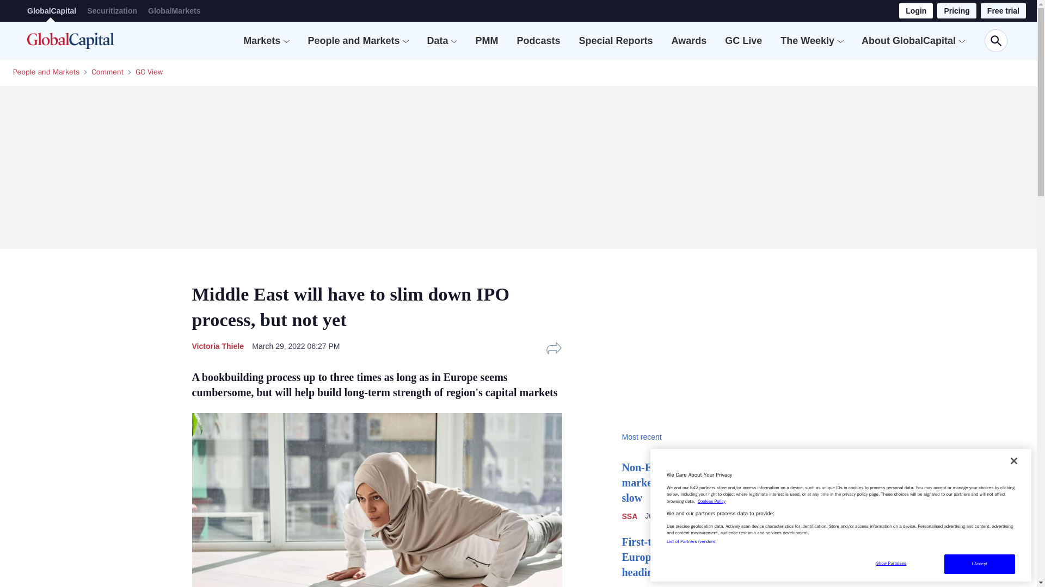 The image size is (1045, 587). I want to click on GlobalCapital, so click(51, 11).